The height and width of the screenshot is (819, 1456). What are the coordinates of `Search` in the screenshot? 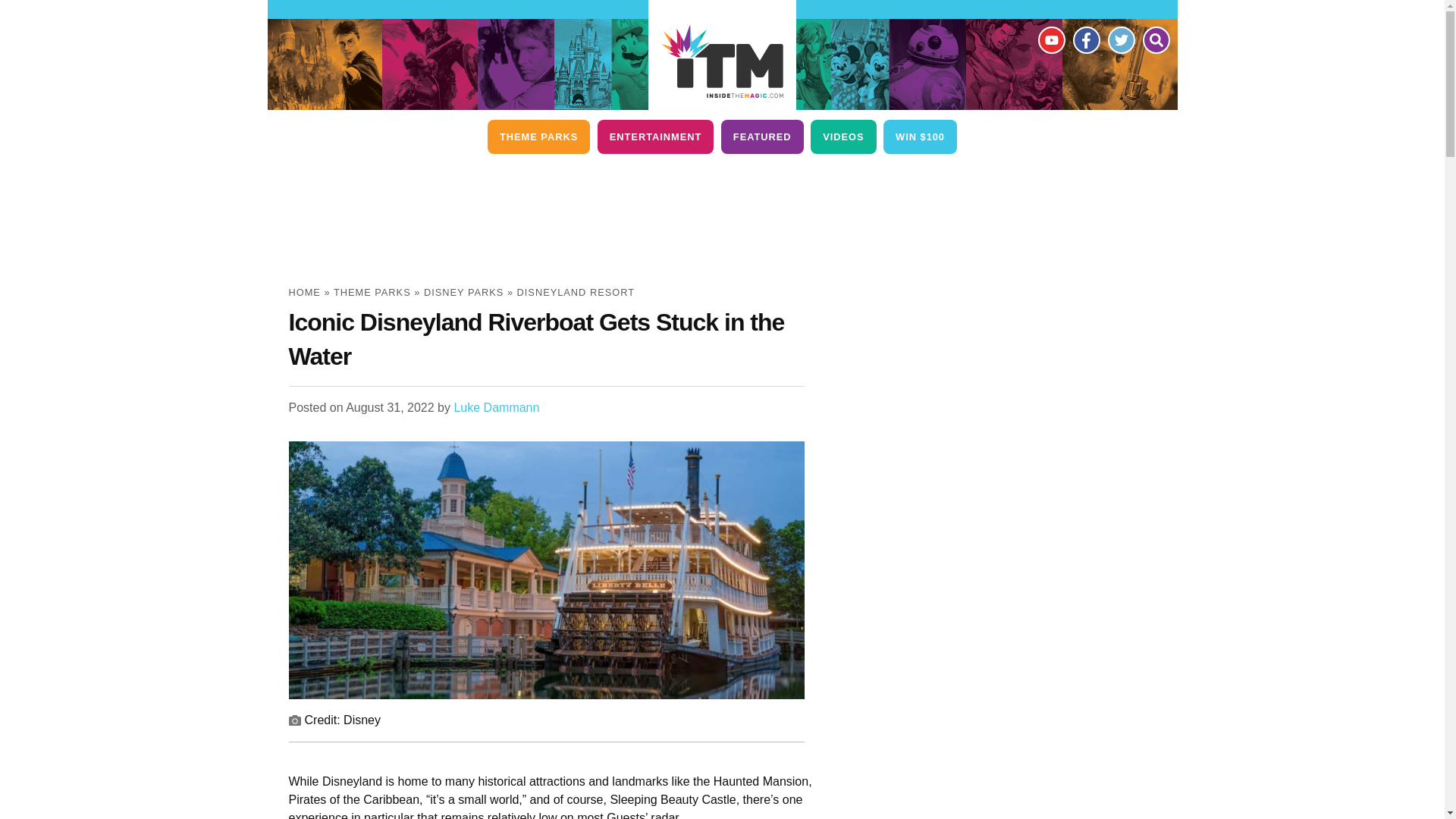 It's located at (1155, 39).